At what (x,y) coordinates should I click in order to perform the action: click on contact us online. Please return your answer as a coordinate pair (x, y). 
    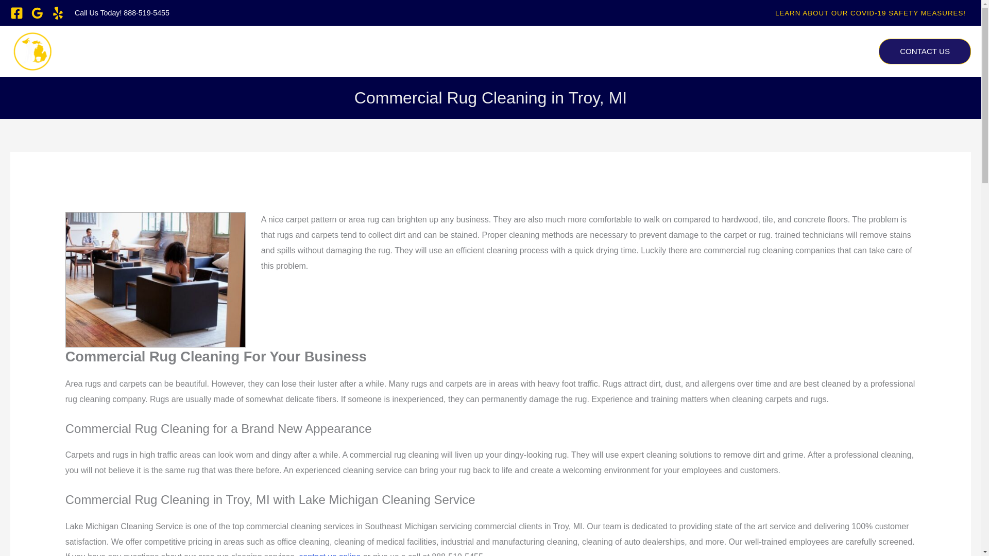
    Looking at the image, I should click on (329, 554).